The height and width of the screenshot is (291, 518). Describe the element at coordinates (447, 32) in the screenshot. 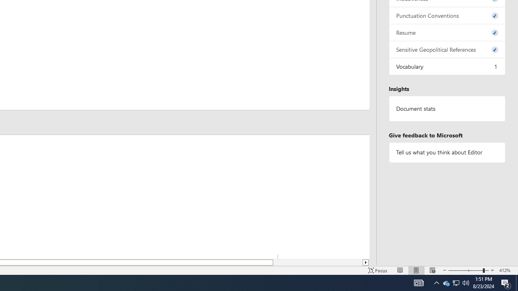

I see `Resume, 0 issues. Press space or enter to review items.` at that location.